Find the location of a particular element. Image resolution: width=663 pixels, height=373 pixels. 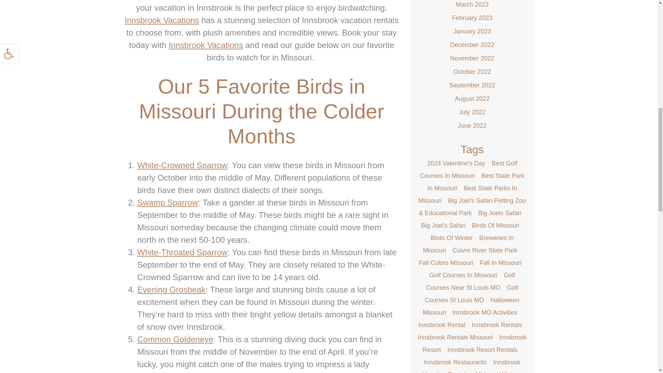

Common Goldeneye is located at coordinates (175, 339).